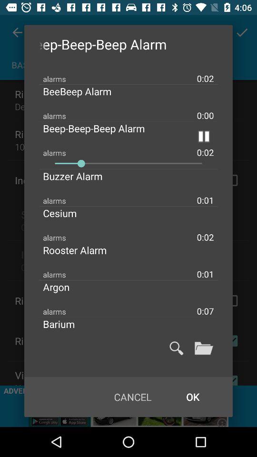 The image size is (257, 457). Describe the element at coordinates (204, 136) in the screenshot. I see `pause audio` at that location.